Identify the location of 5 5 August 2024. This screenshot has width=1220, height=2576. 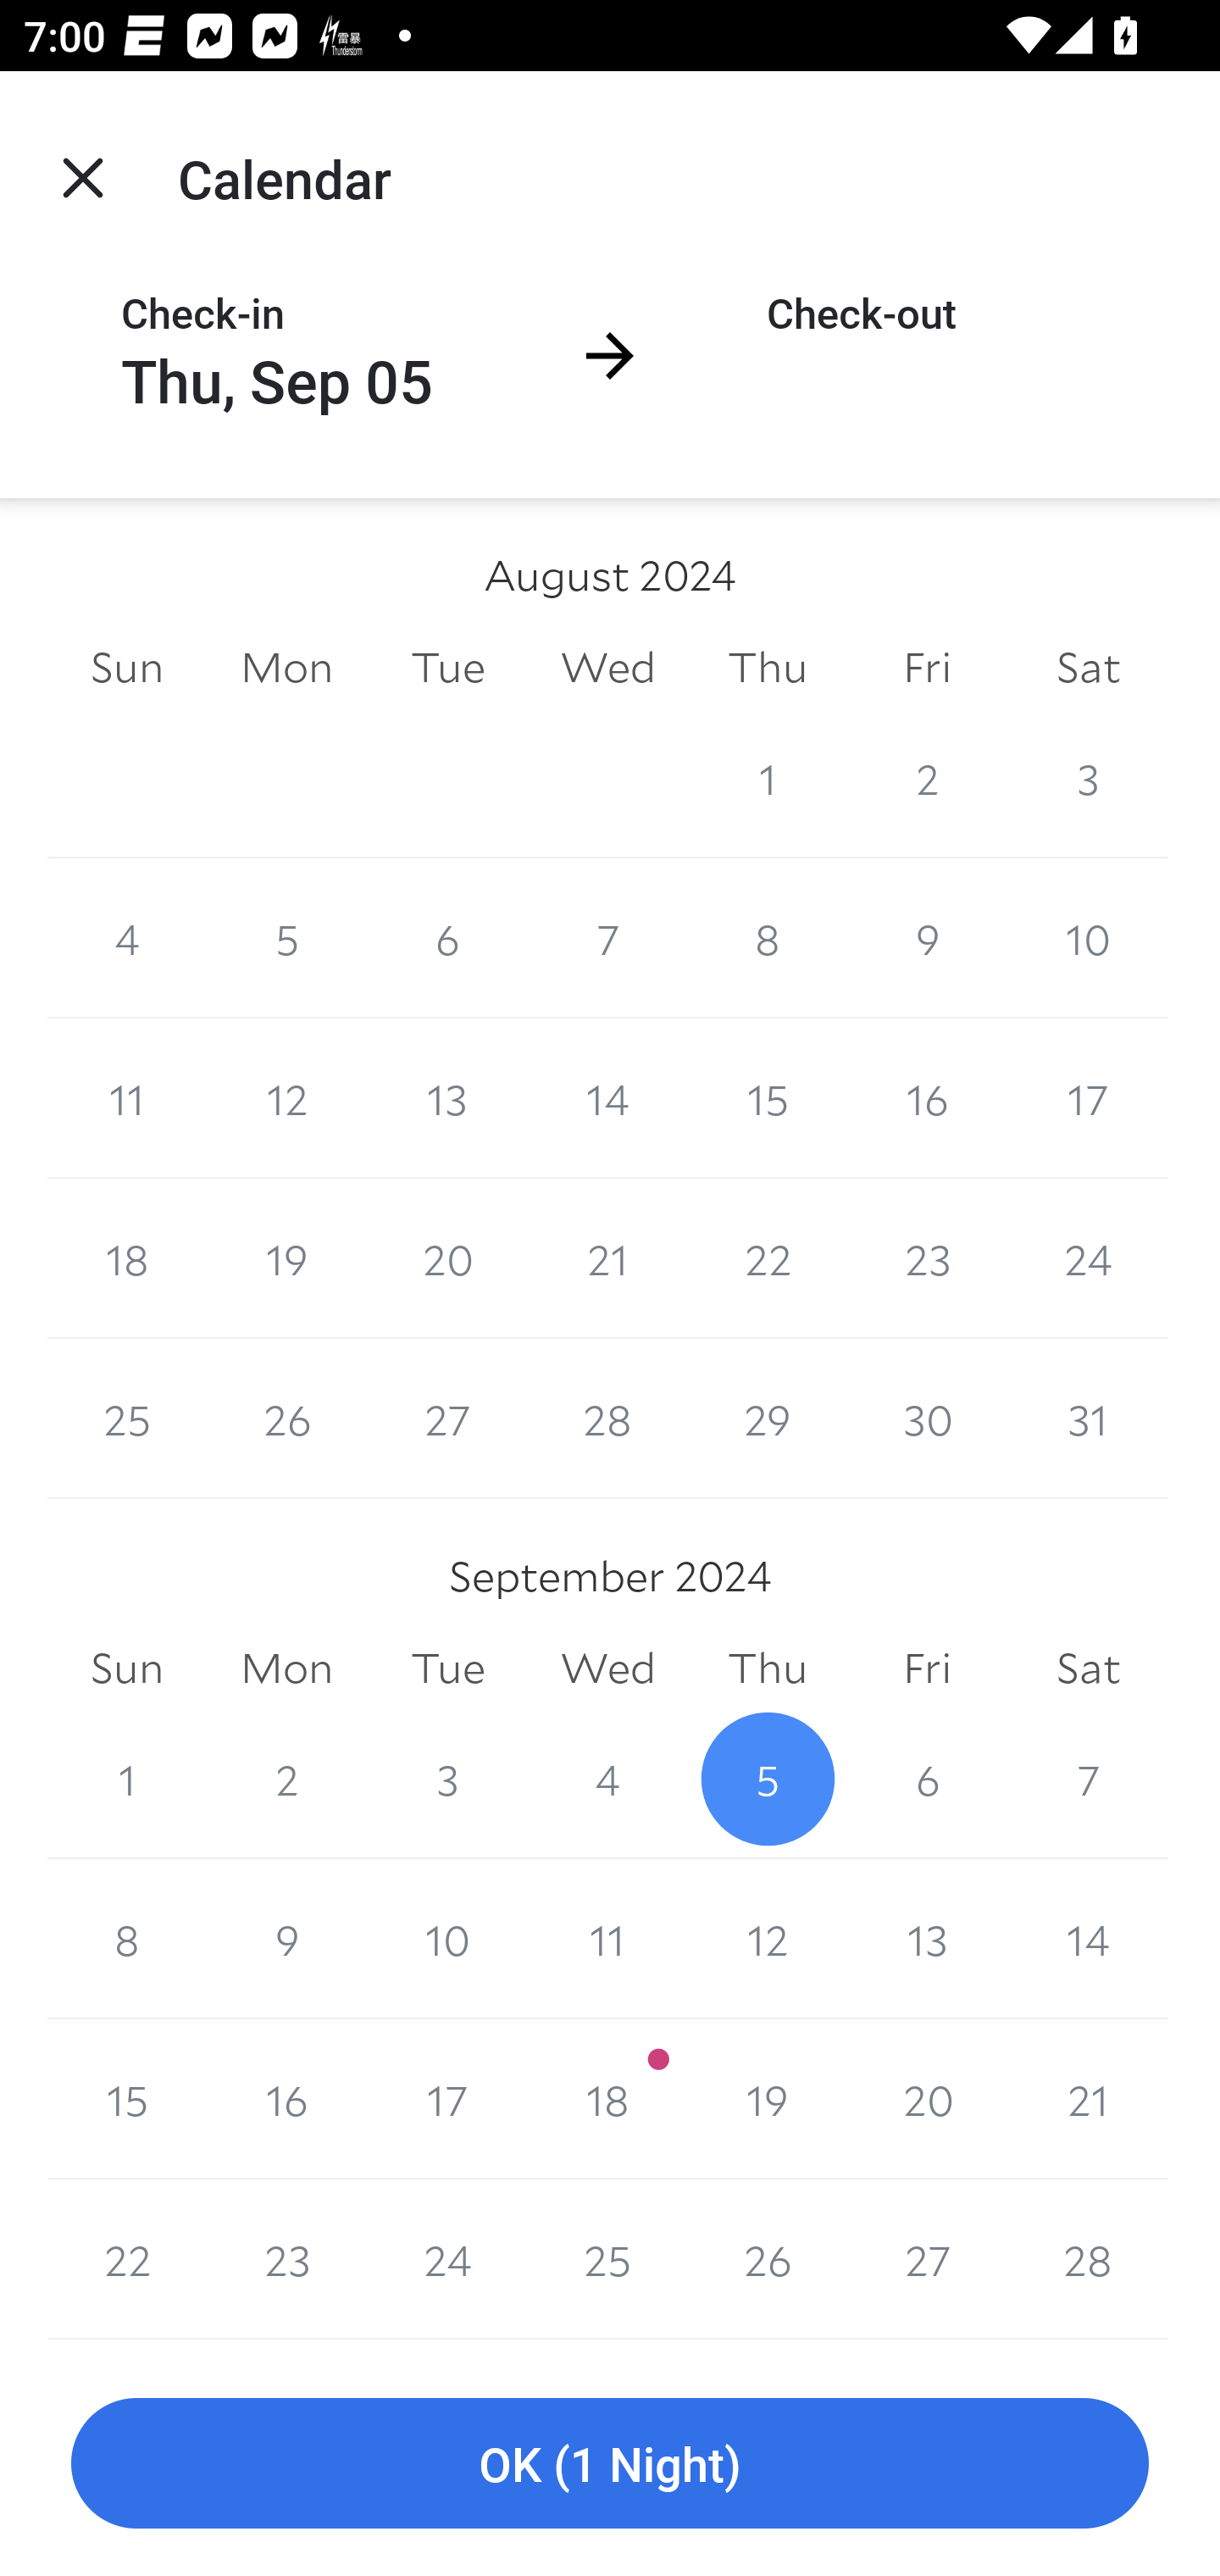
(286, 937).